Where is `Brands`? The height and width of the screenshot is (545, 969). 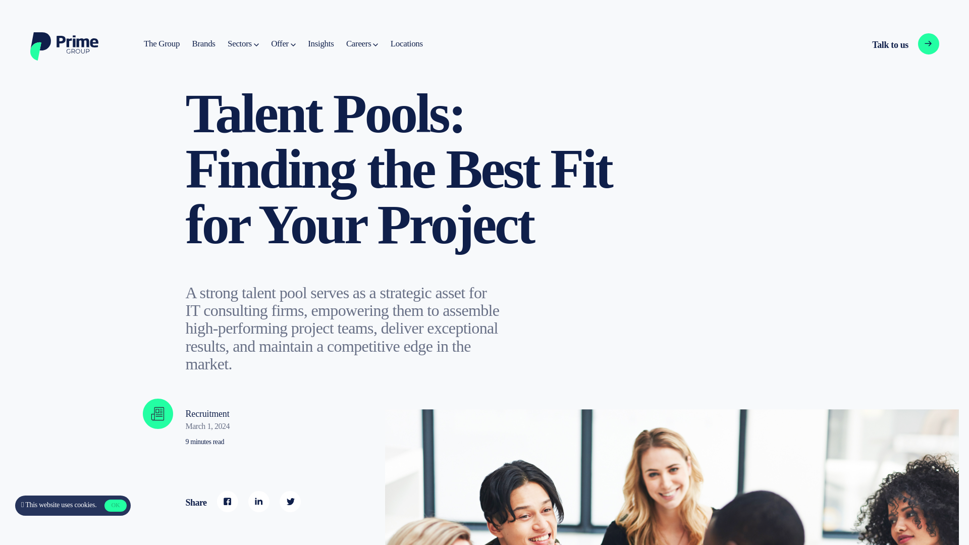
Brands is located at coordinates (320, 44).